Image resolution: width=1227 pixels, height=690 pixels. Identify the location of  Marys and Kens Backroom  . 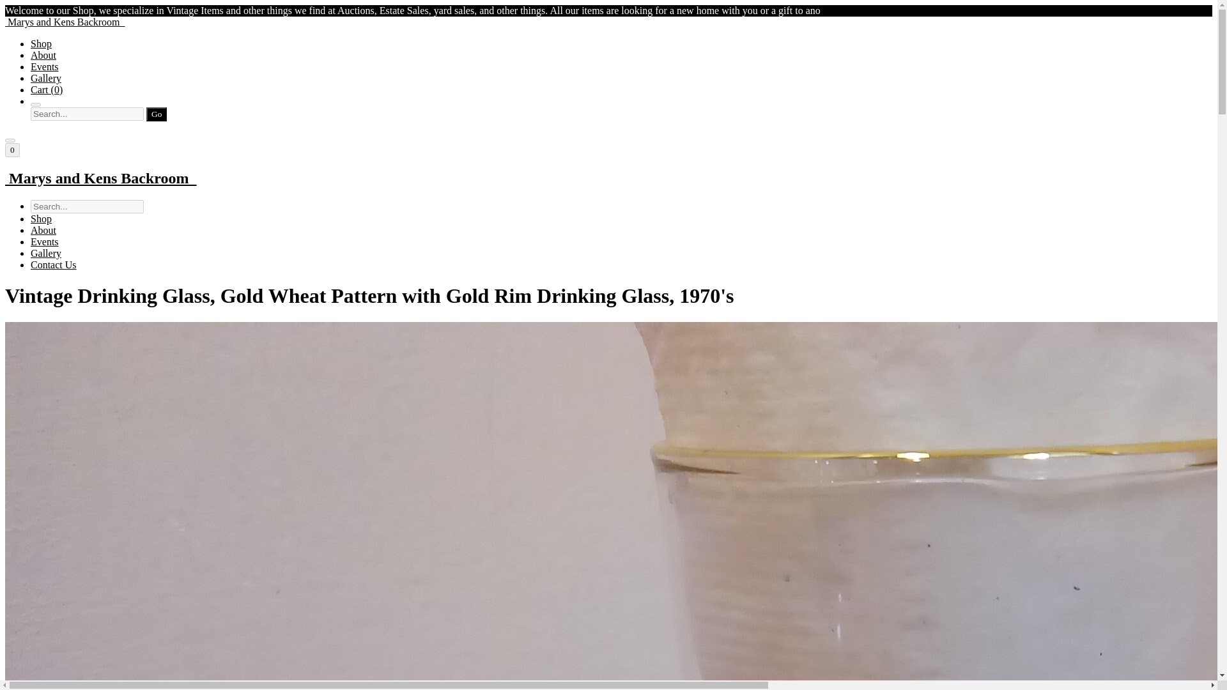
(608, 178).